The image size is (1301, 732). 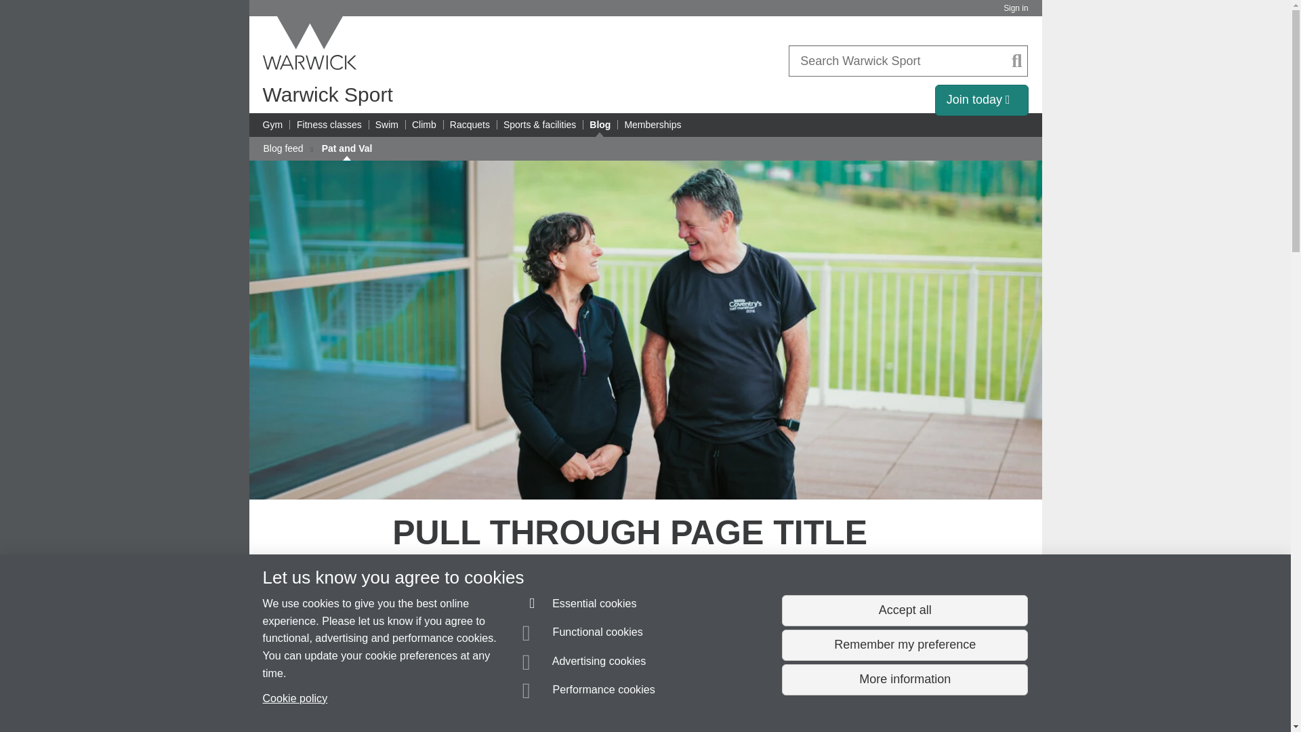 What do you see at coordinates (424, 125) in the screenshot?
I see `Climb` at bounding box center [424, 125].